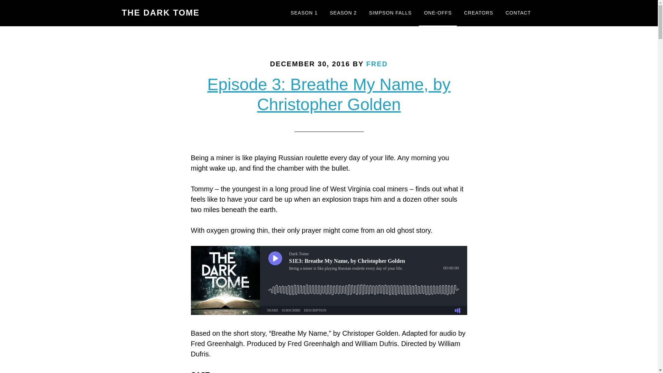 This screenshot has height=373, width=663. I want to click on CONTACT, so click(518, 13).